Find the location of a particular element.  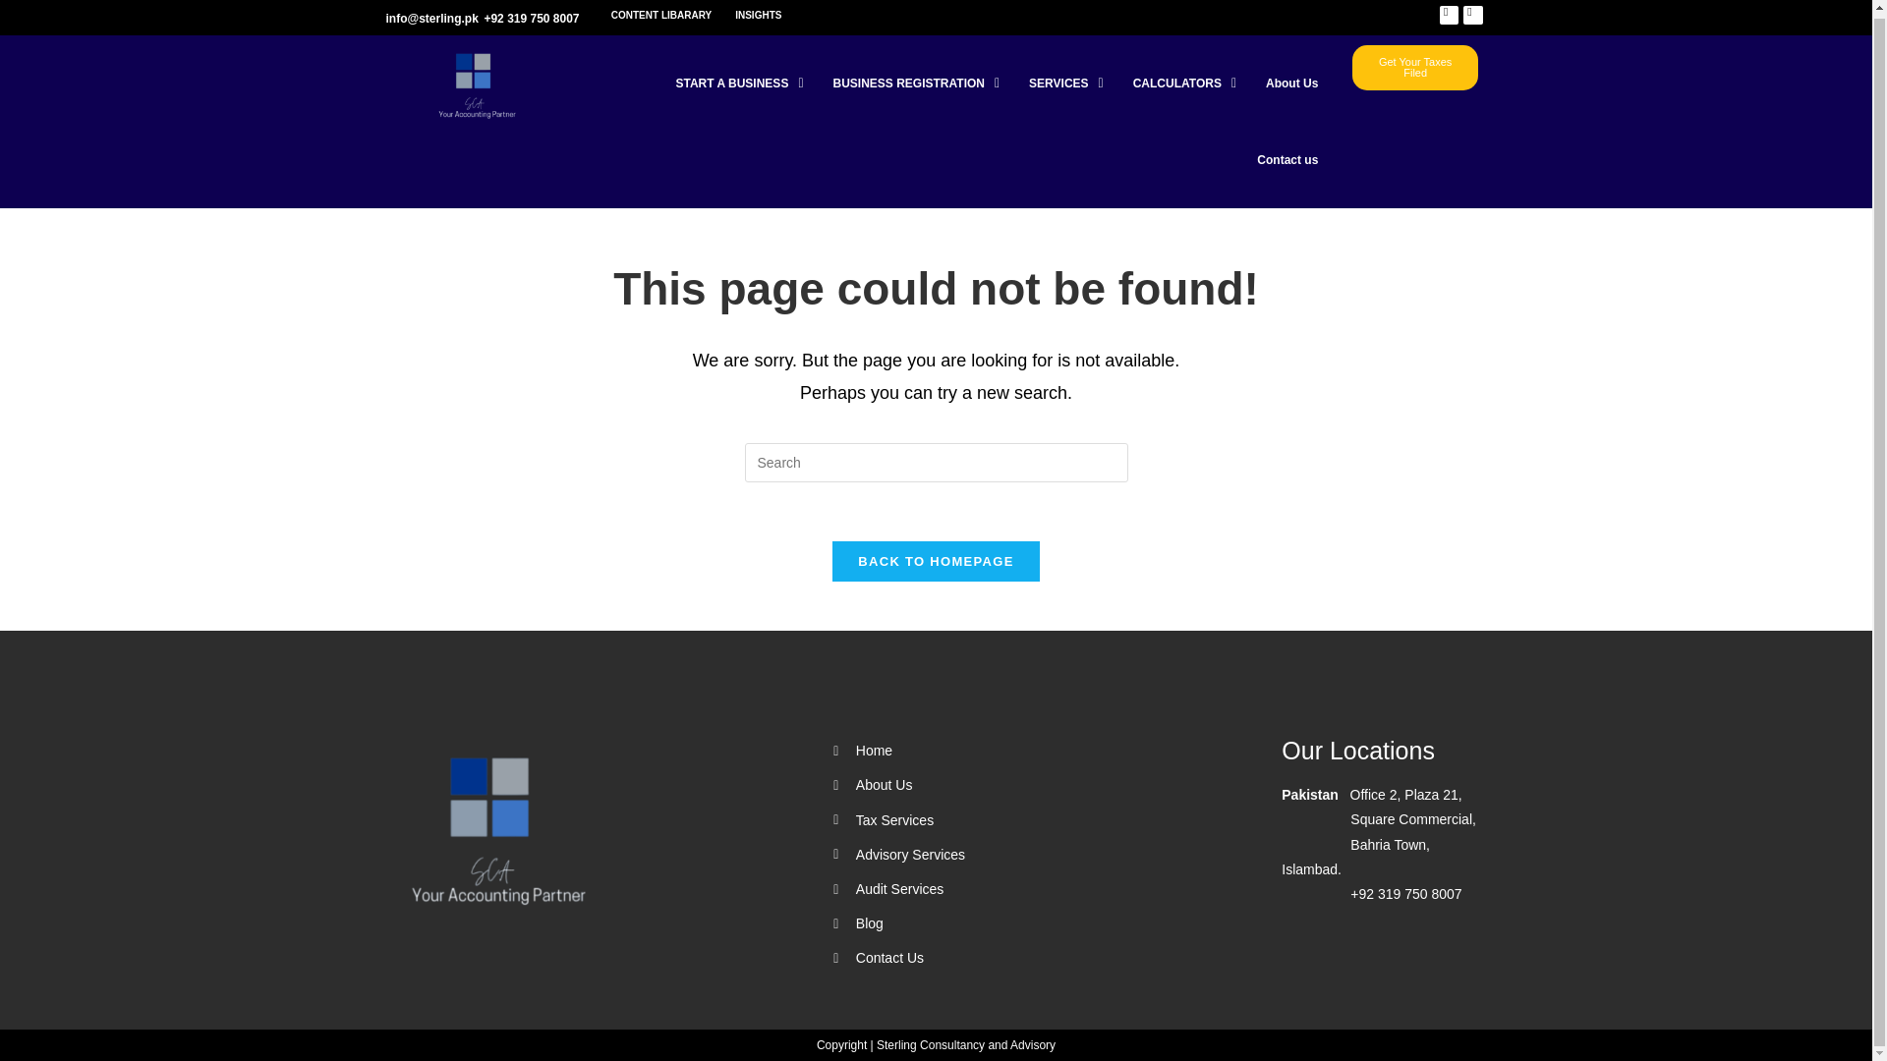

BUSINESS REGISTRATION is located at coordinates (916, 84).